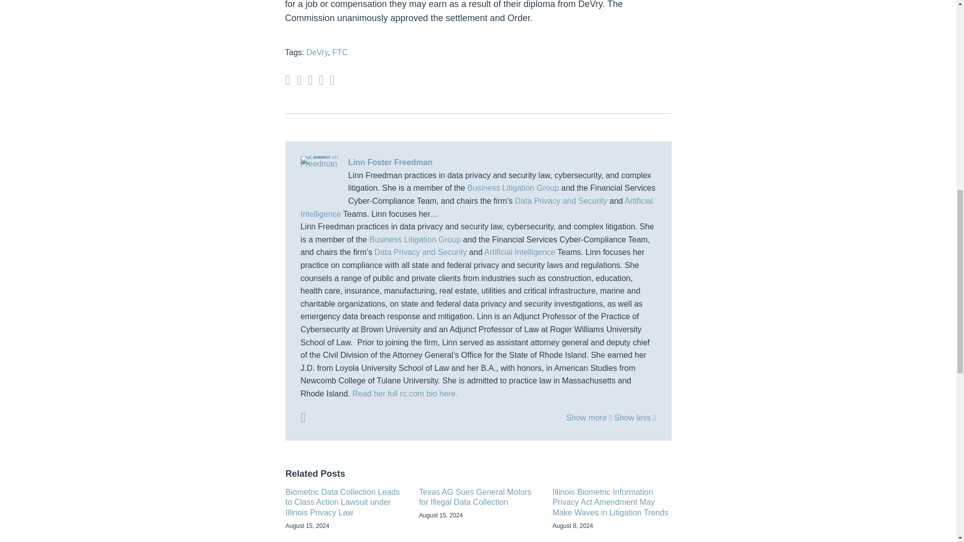 The image size is (964, 542). Describe the element at coordinates (415, 239) in the screenshot. I see `Business Litigation Group` at that location.